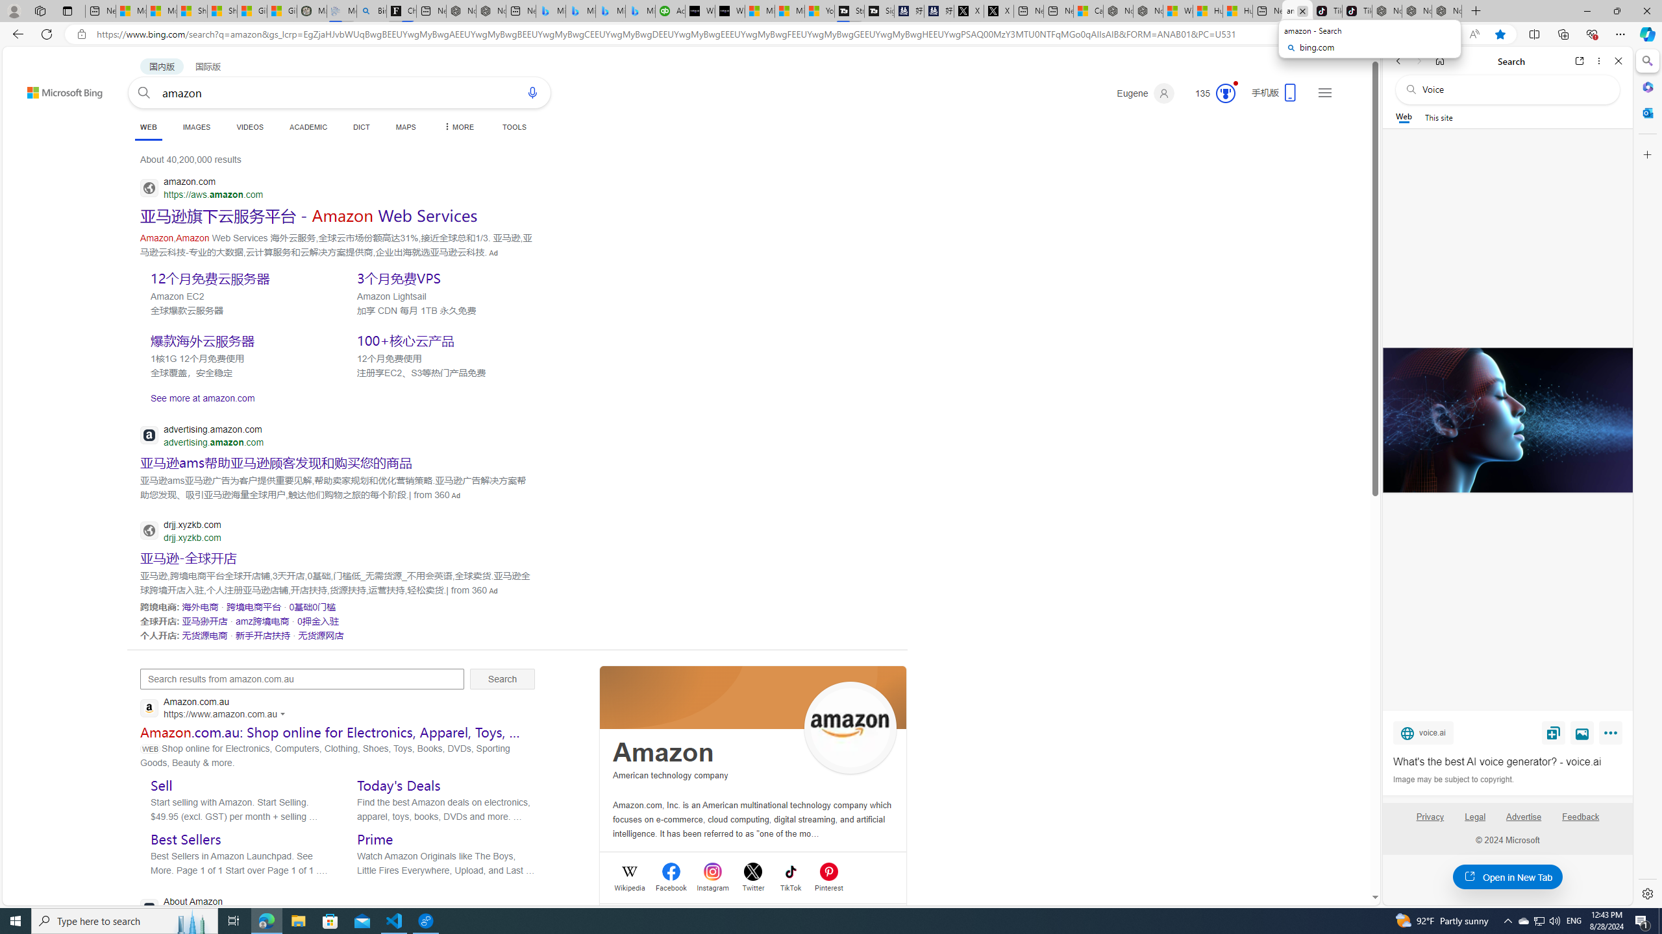 This screenshot has height=934, width=1662. I want to click on SERP,5573, so click(264, 634).